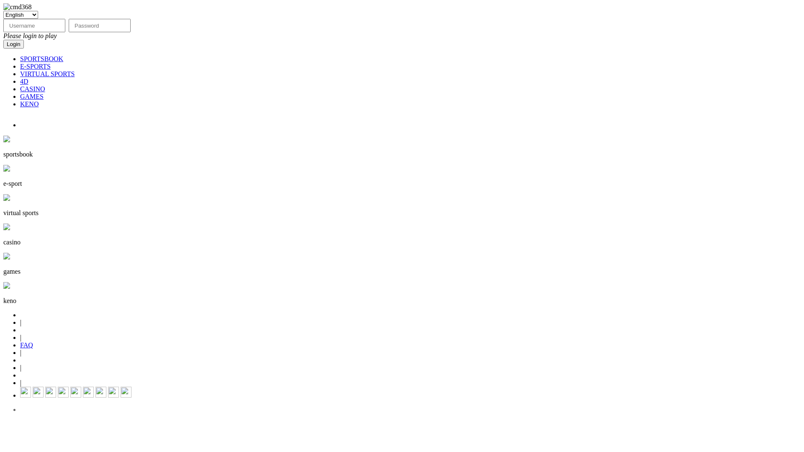  I want to click on KENO, so click(29, 104).